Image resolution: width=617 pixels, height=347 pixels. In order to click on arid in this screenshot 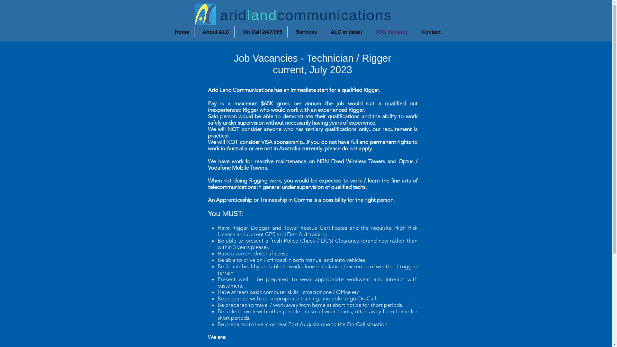, I will do `click(234, 15)`.